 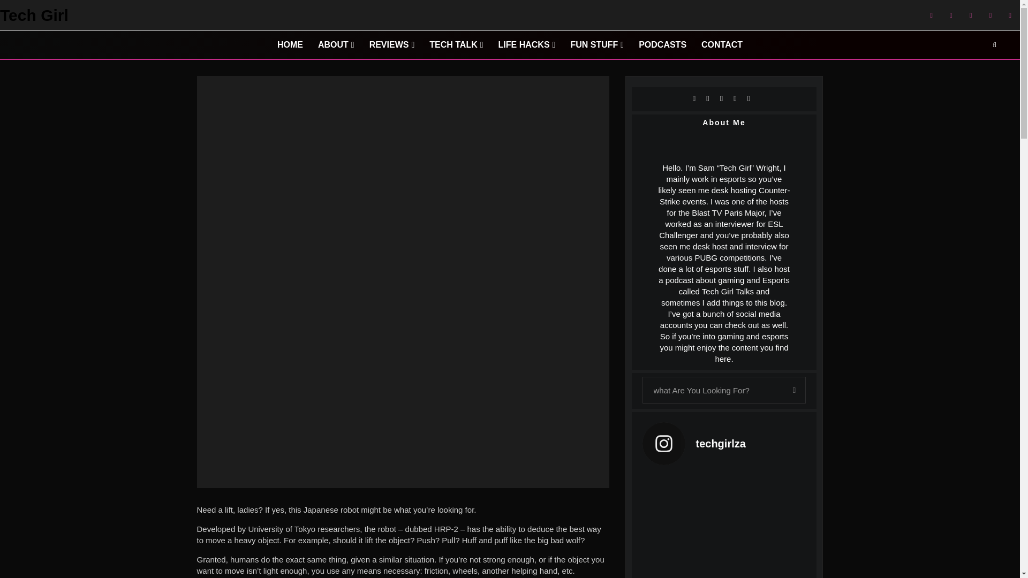 I want to click on TECH TALK, so click(x=456, y=45).